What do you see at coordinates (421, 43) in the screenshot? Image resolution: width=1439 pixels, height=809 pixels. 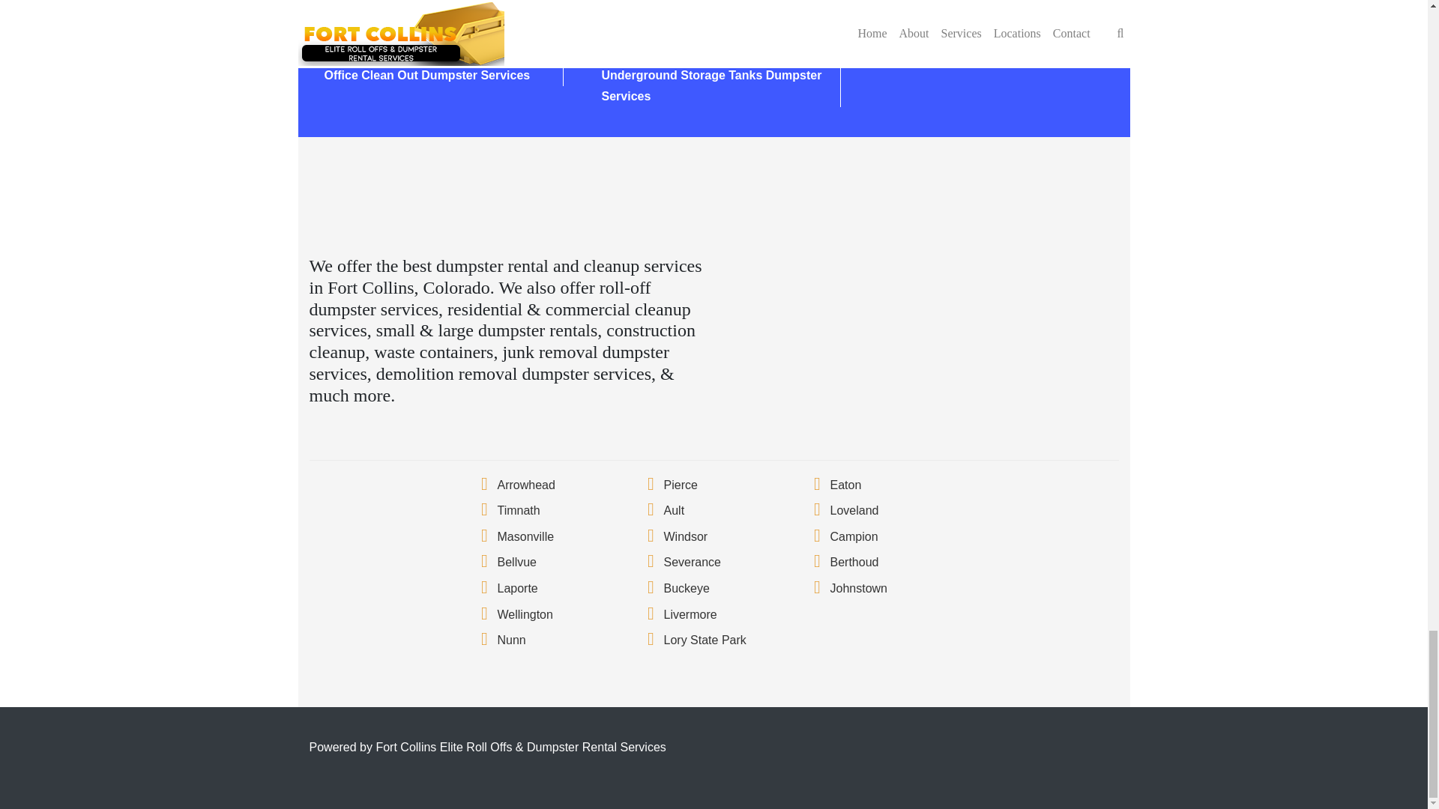 I see `Whole House Clean Out Dumpster Services` at bounding box center [421, 43].